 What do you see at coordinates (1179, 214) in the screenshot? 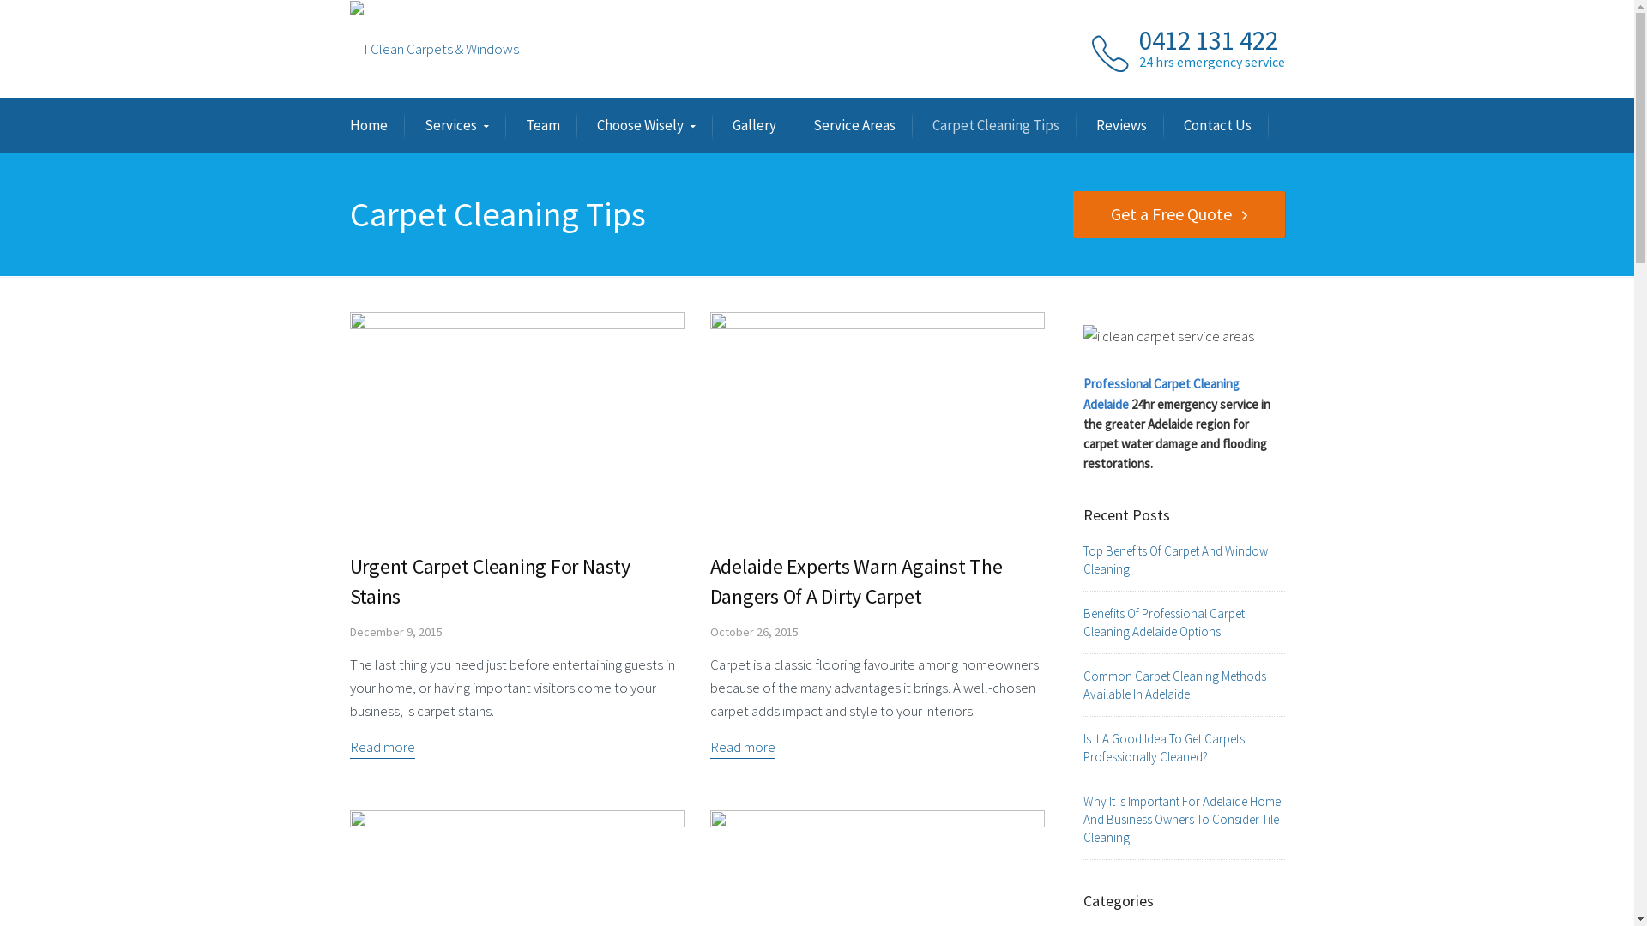
I see `Get a Free Quote` at bounding box center [1179, 214].